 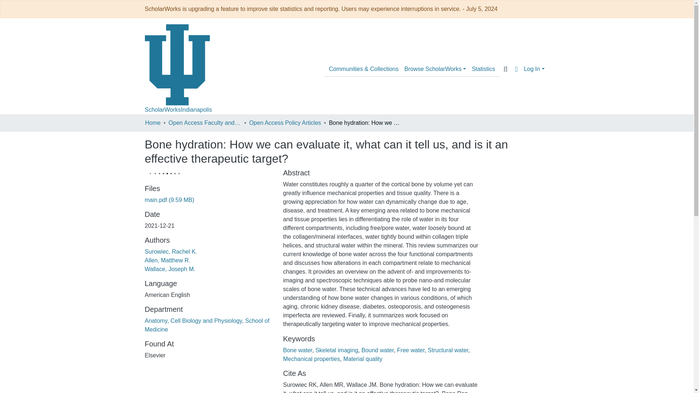 What do you see at coordinates (311, 359) in the screenshot?
I see `Mechanical properties` at bounding box center [311, 359].